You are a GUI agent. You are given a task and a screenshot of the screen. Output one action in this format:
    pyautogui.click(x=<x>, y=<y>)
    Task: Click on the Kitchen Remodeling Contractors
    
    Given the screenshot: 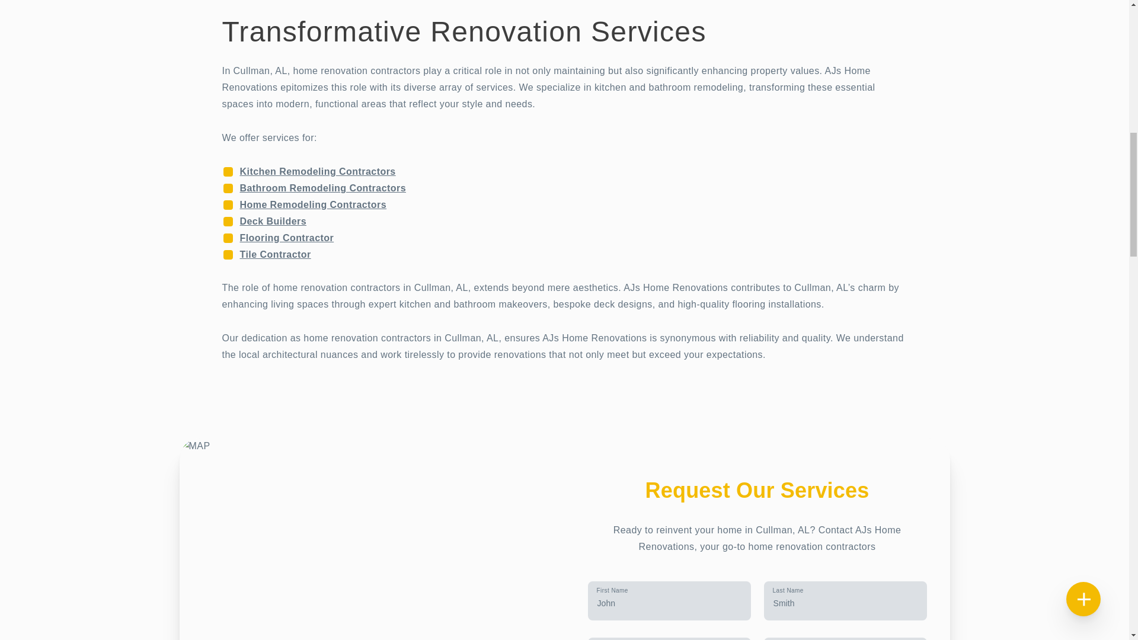 What is the action you would take?
    pyautogui.click(x=317, y=171)
    